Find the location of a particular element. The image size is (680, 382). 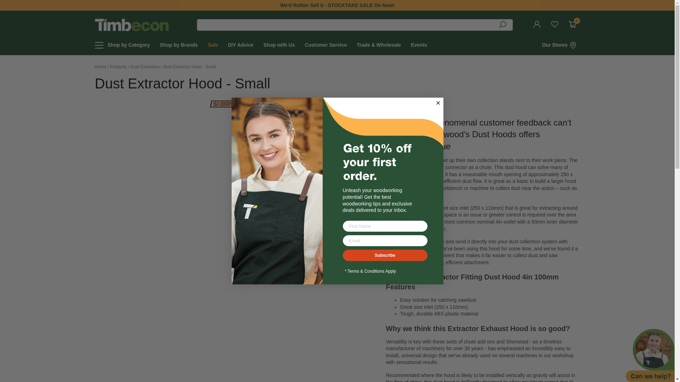

Dust Extractor Hood - Small is located at coordinates (189, 66).